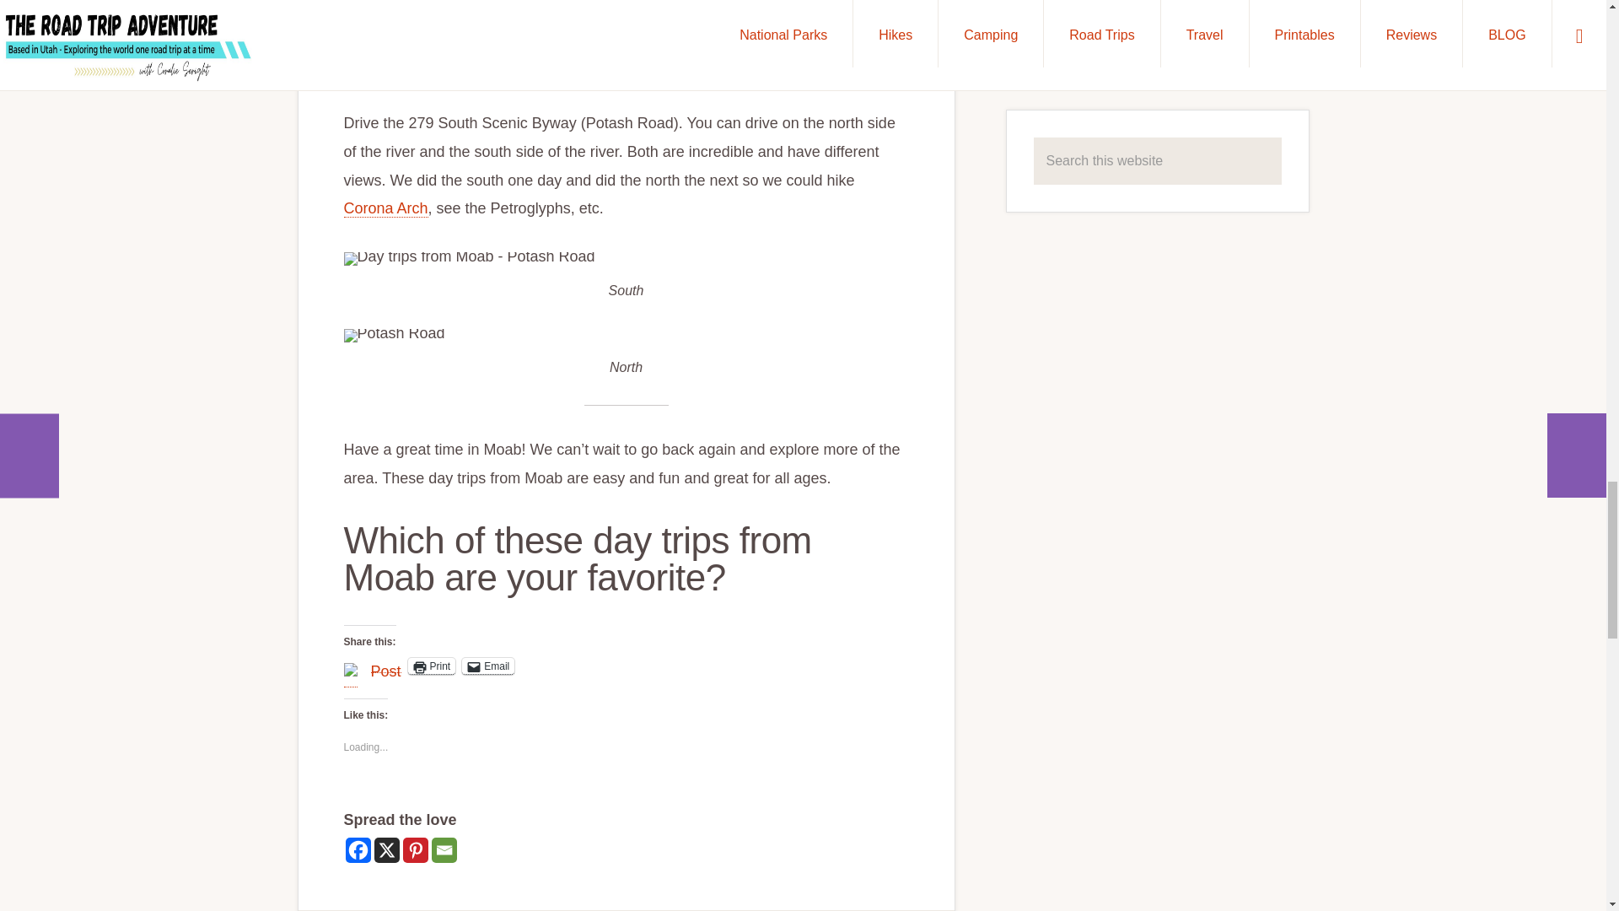 This screenshot has height=911, width=1619. I want to click on Facebook, so click(358, 849).